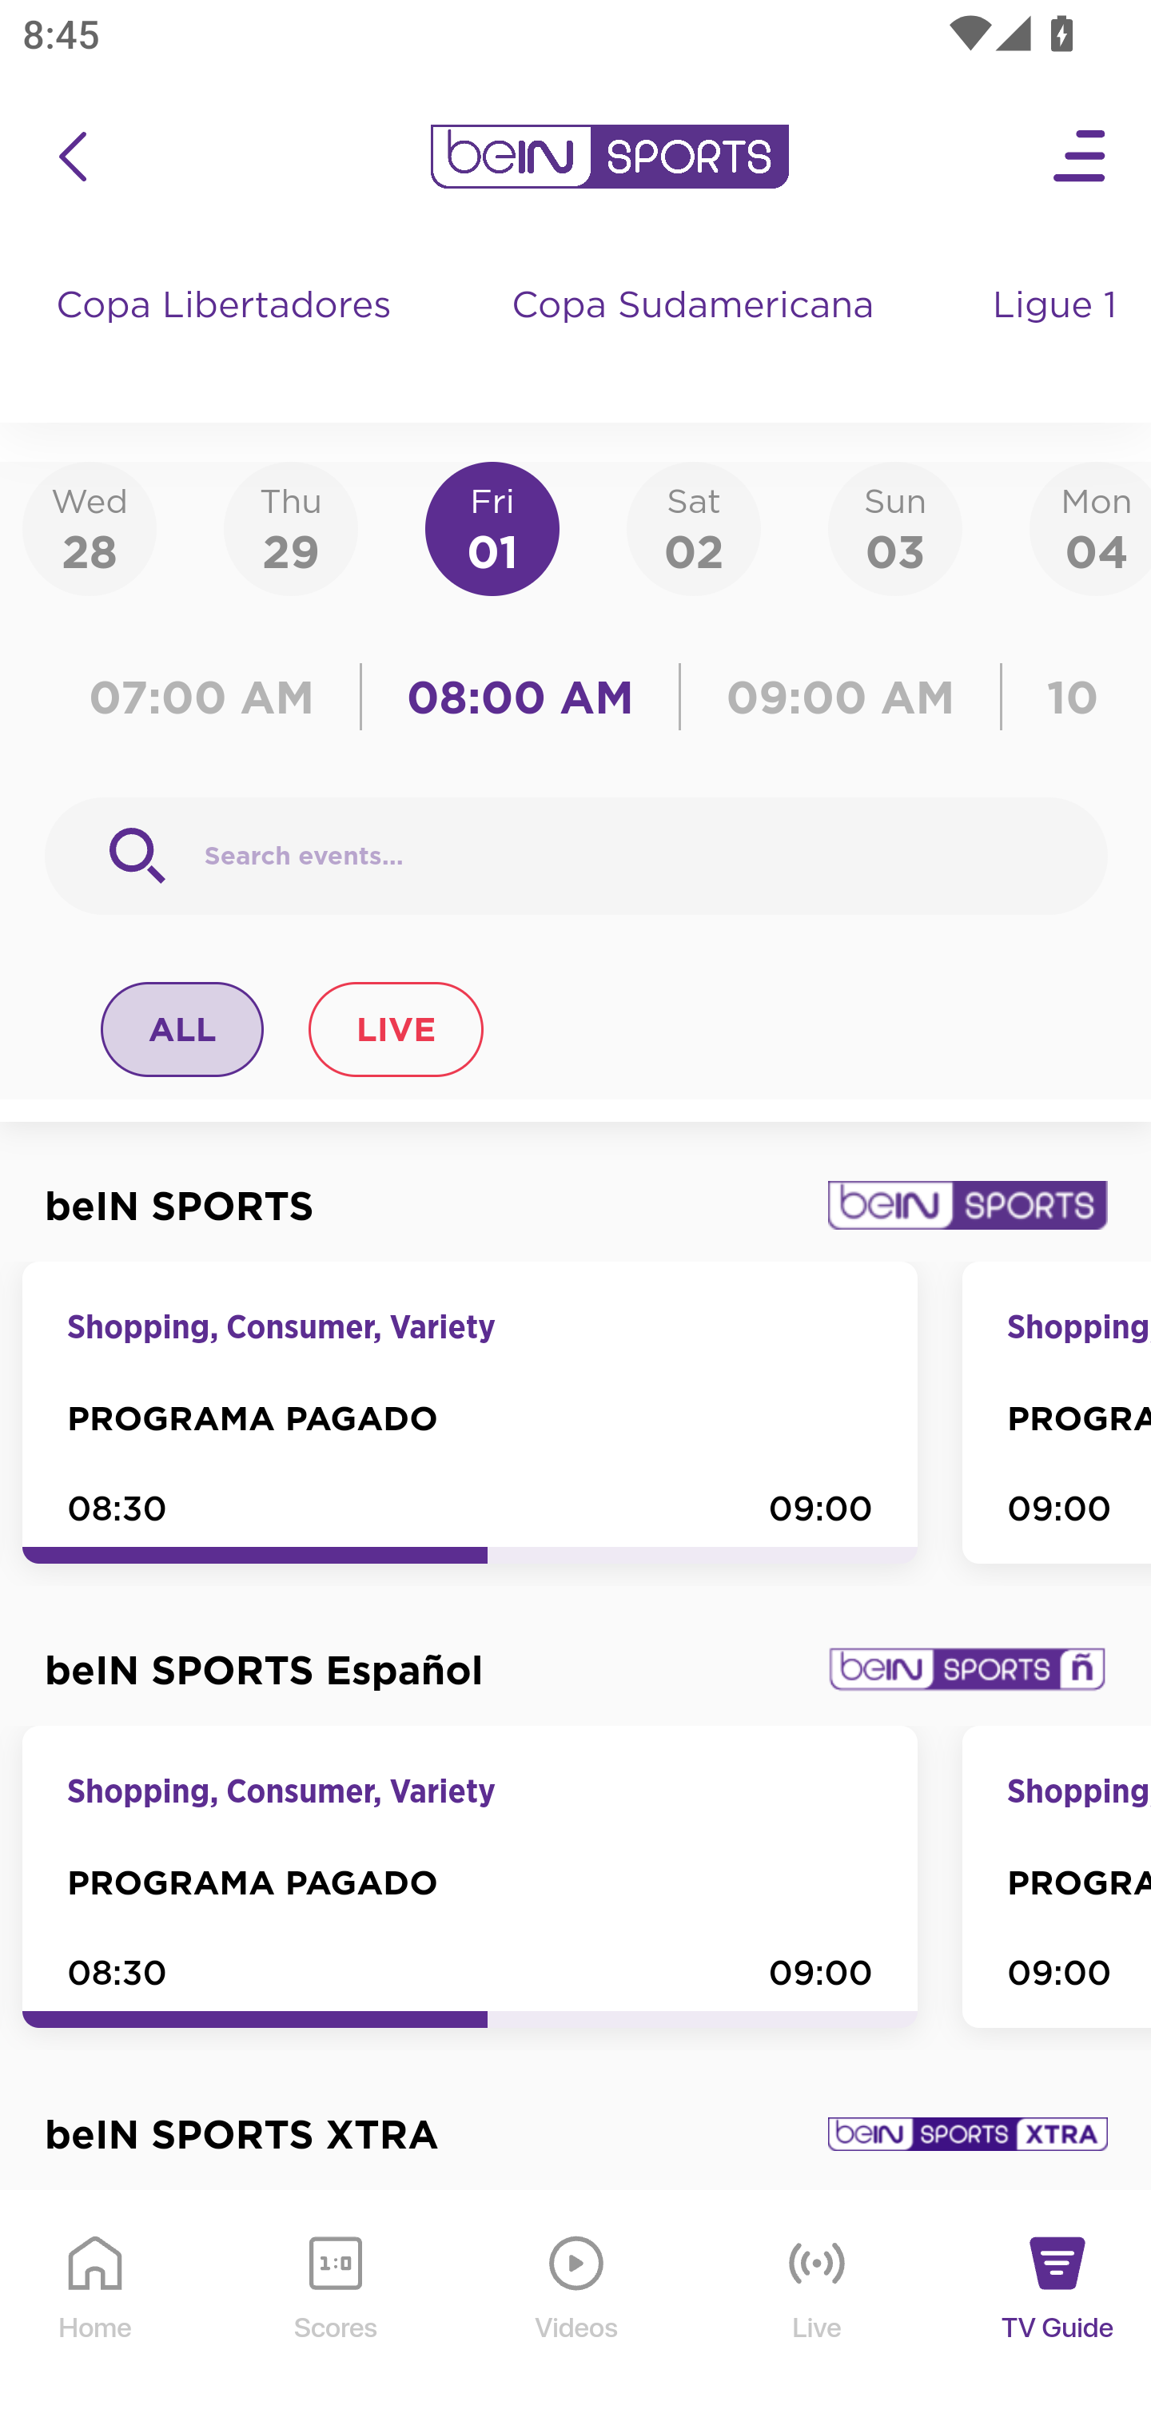 This screenshot has height=2429, width=1151. Describe the element at coordinates (895, 527) in the screenshot. I see `Sun03` at that location.